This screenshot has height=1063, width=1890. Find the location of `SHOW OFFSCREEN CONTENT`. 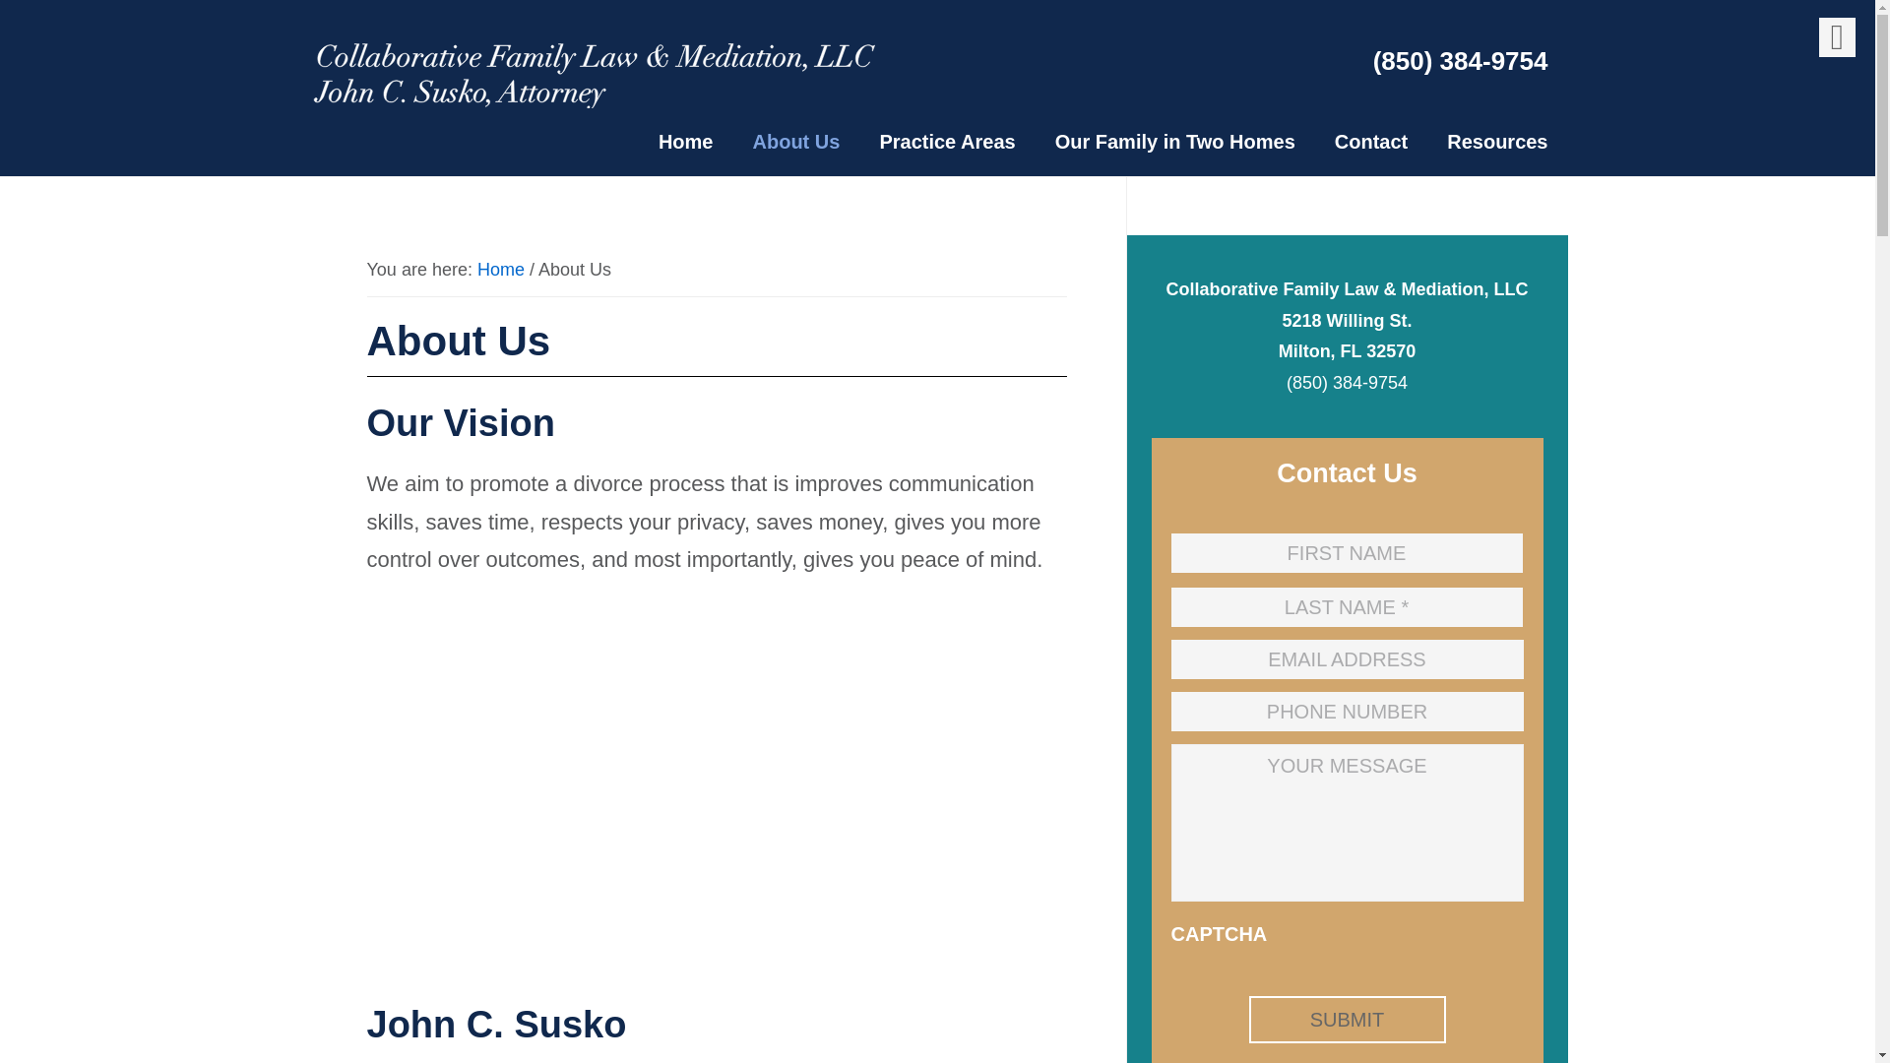

SHOW OFFSCREEN CONTENT is located at coordinates (1837, 37).